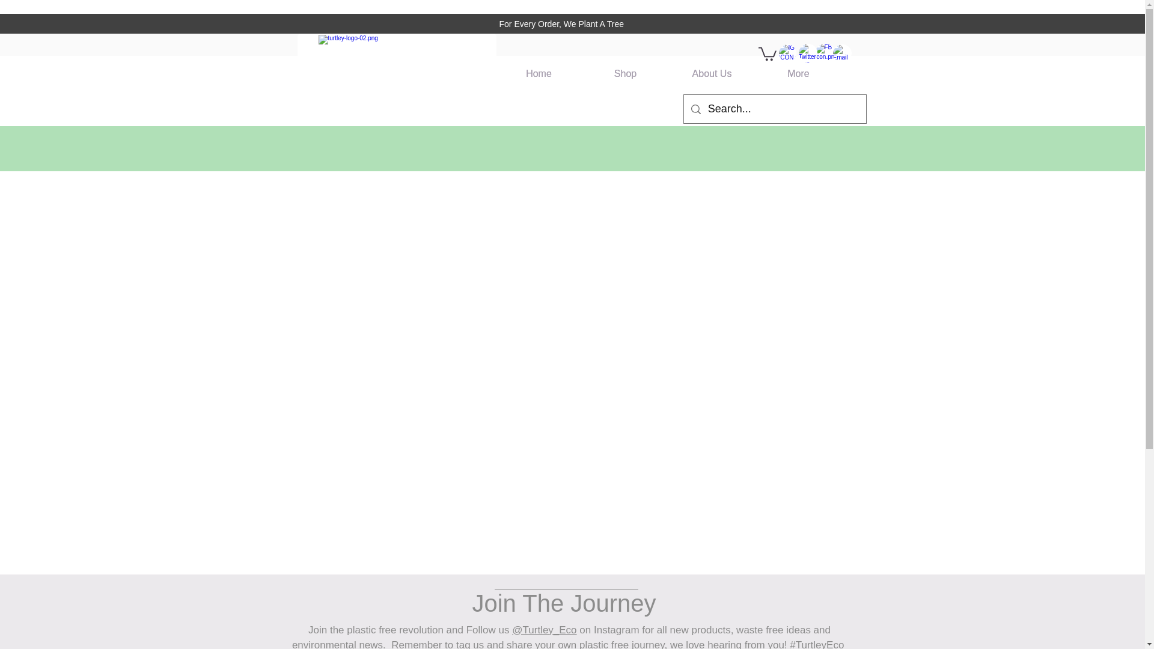 The image size is (1154, 649). I want to click on guy4.jpg, so click(825, 53).